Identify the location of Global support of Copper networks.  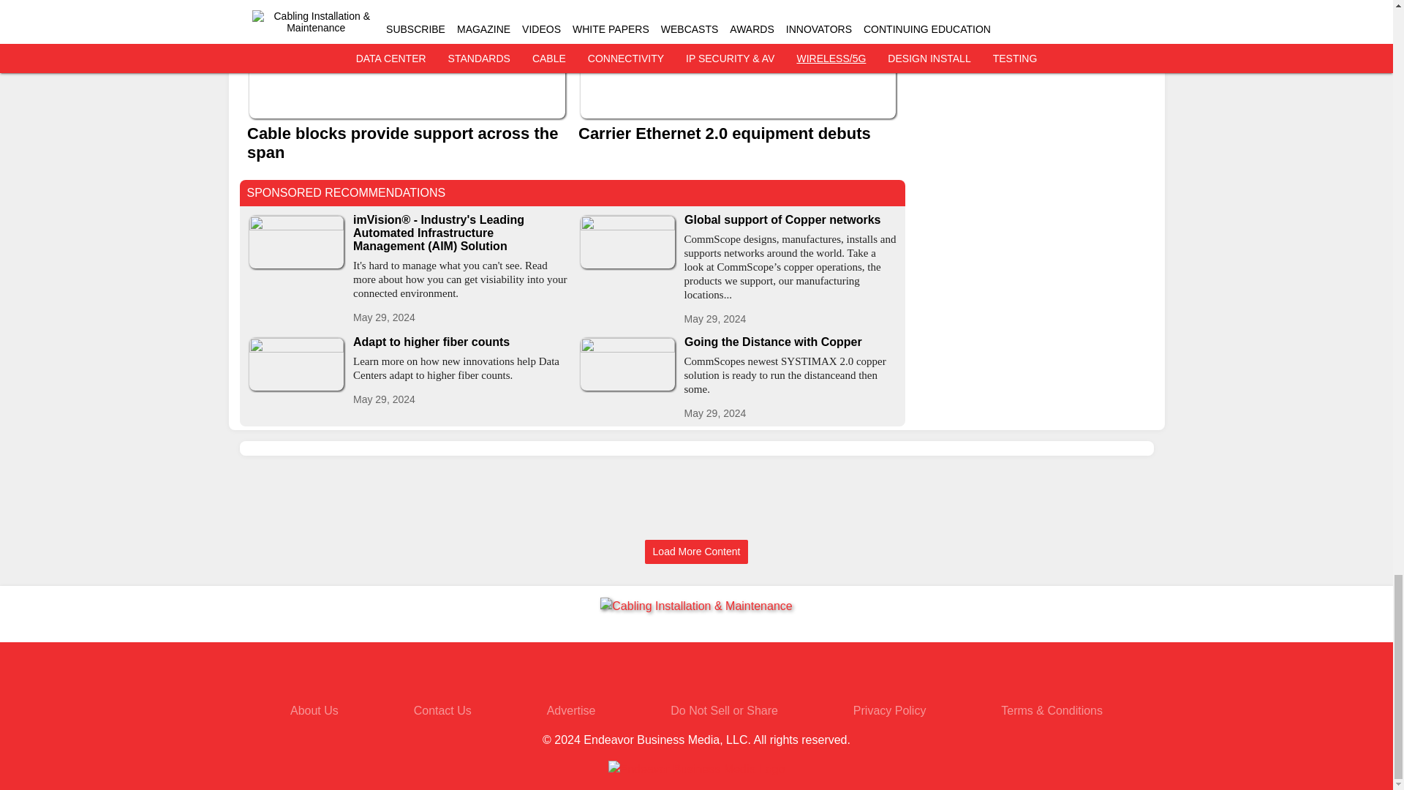
(791, 219).